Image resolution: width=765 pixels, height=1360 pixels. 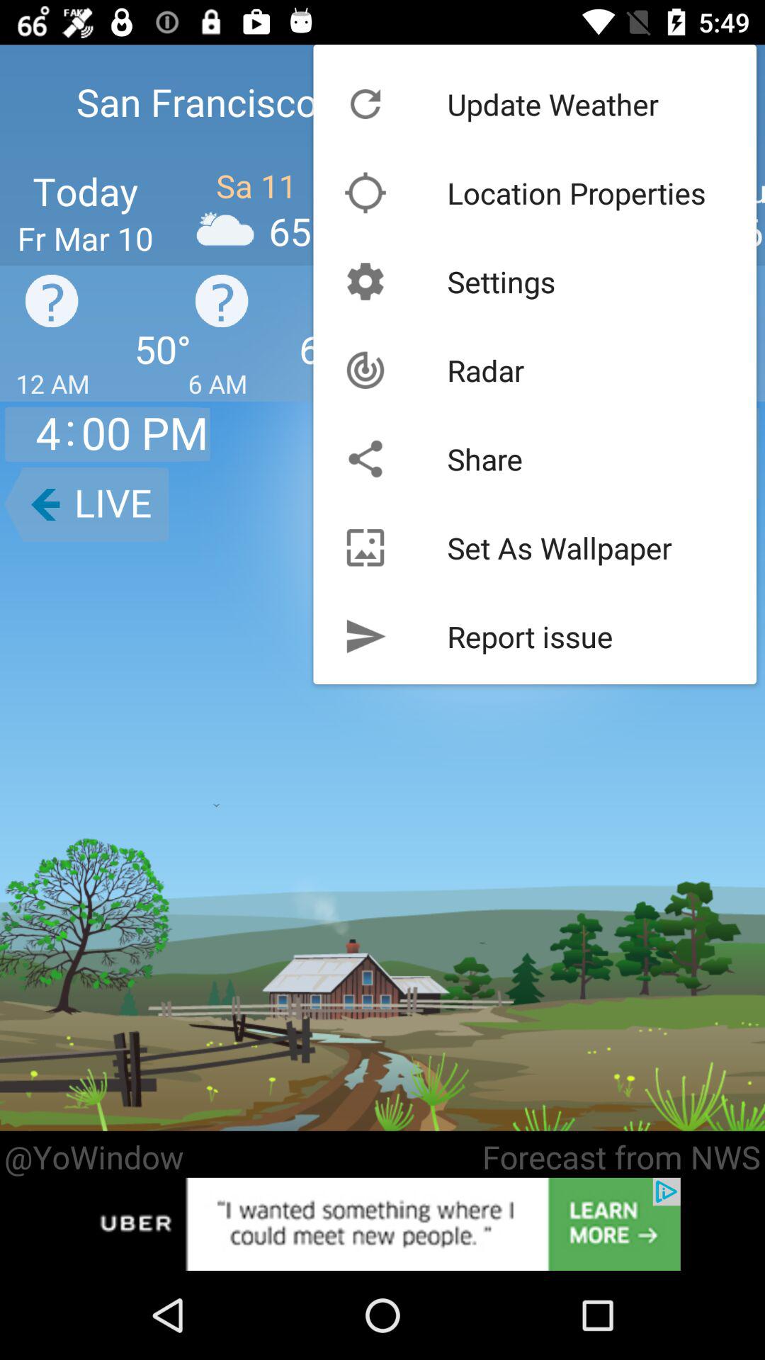 What do you see at coordinates (560, 547) in the screenshot?
I see `turn on the item below share` at bounding box center [560, 547].